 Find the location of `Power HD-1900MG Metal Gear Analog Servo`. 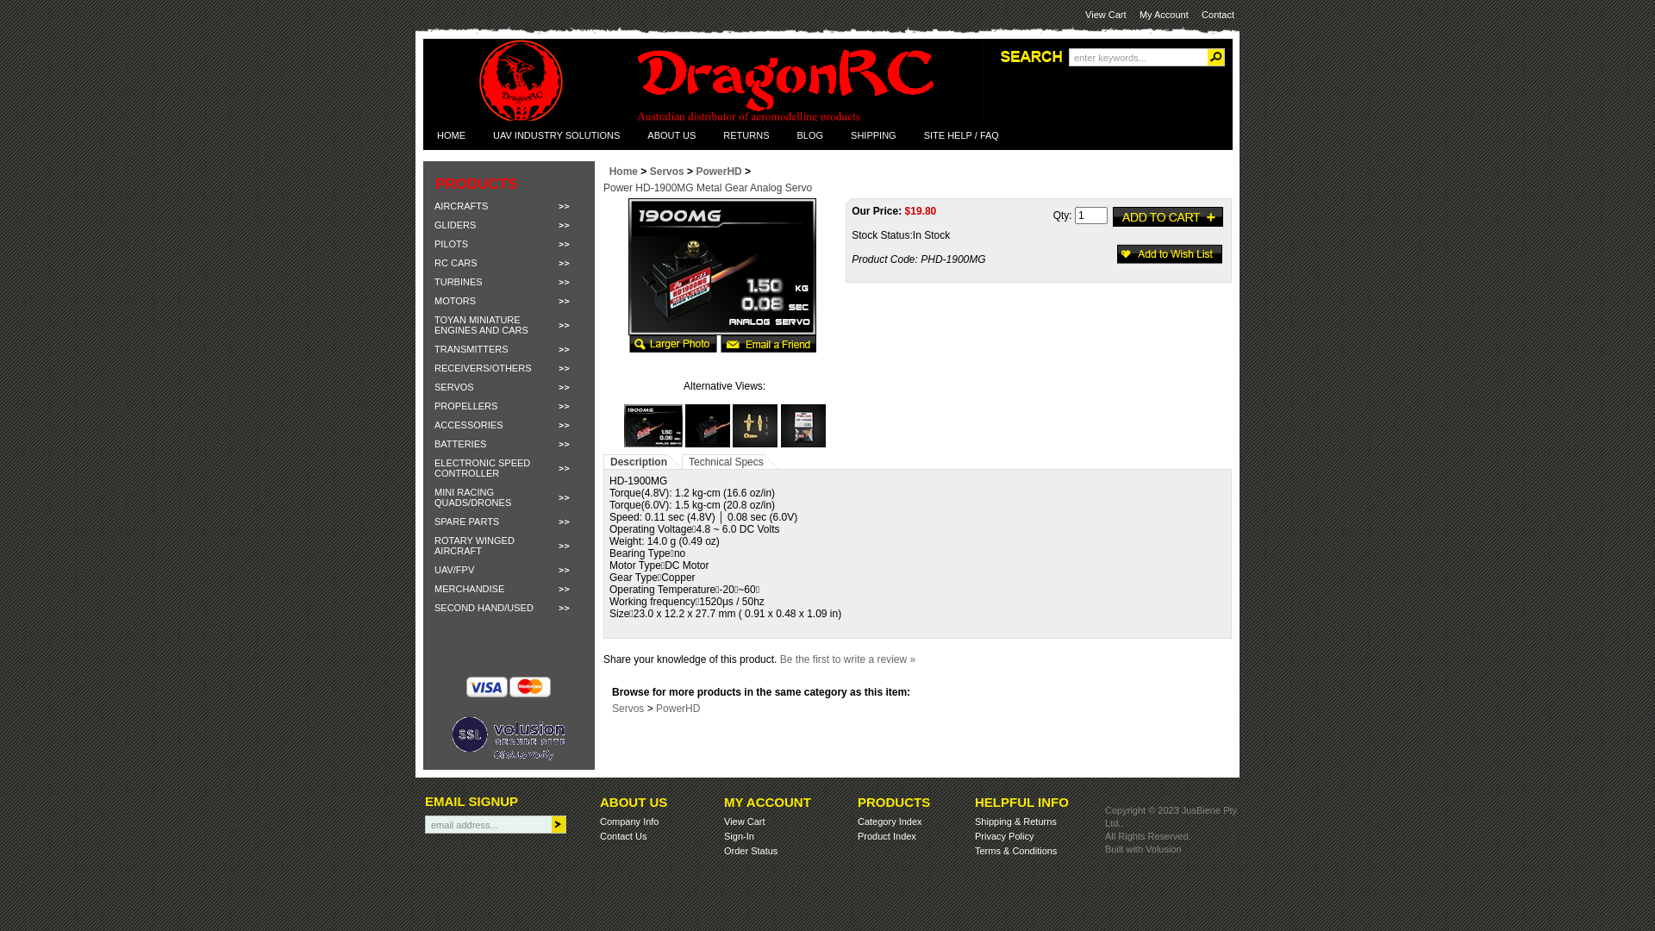

Power HD-1900MG Metal Gear Analog Servo is located at coordinates (803, 444).